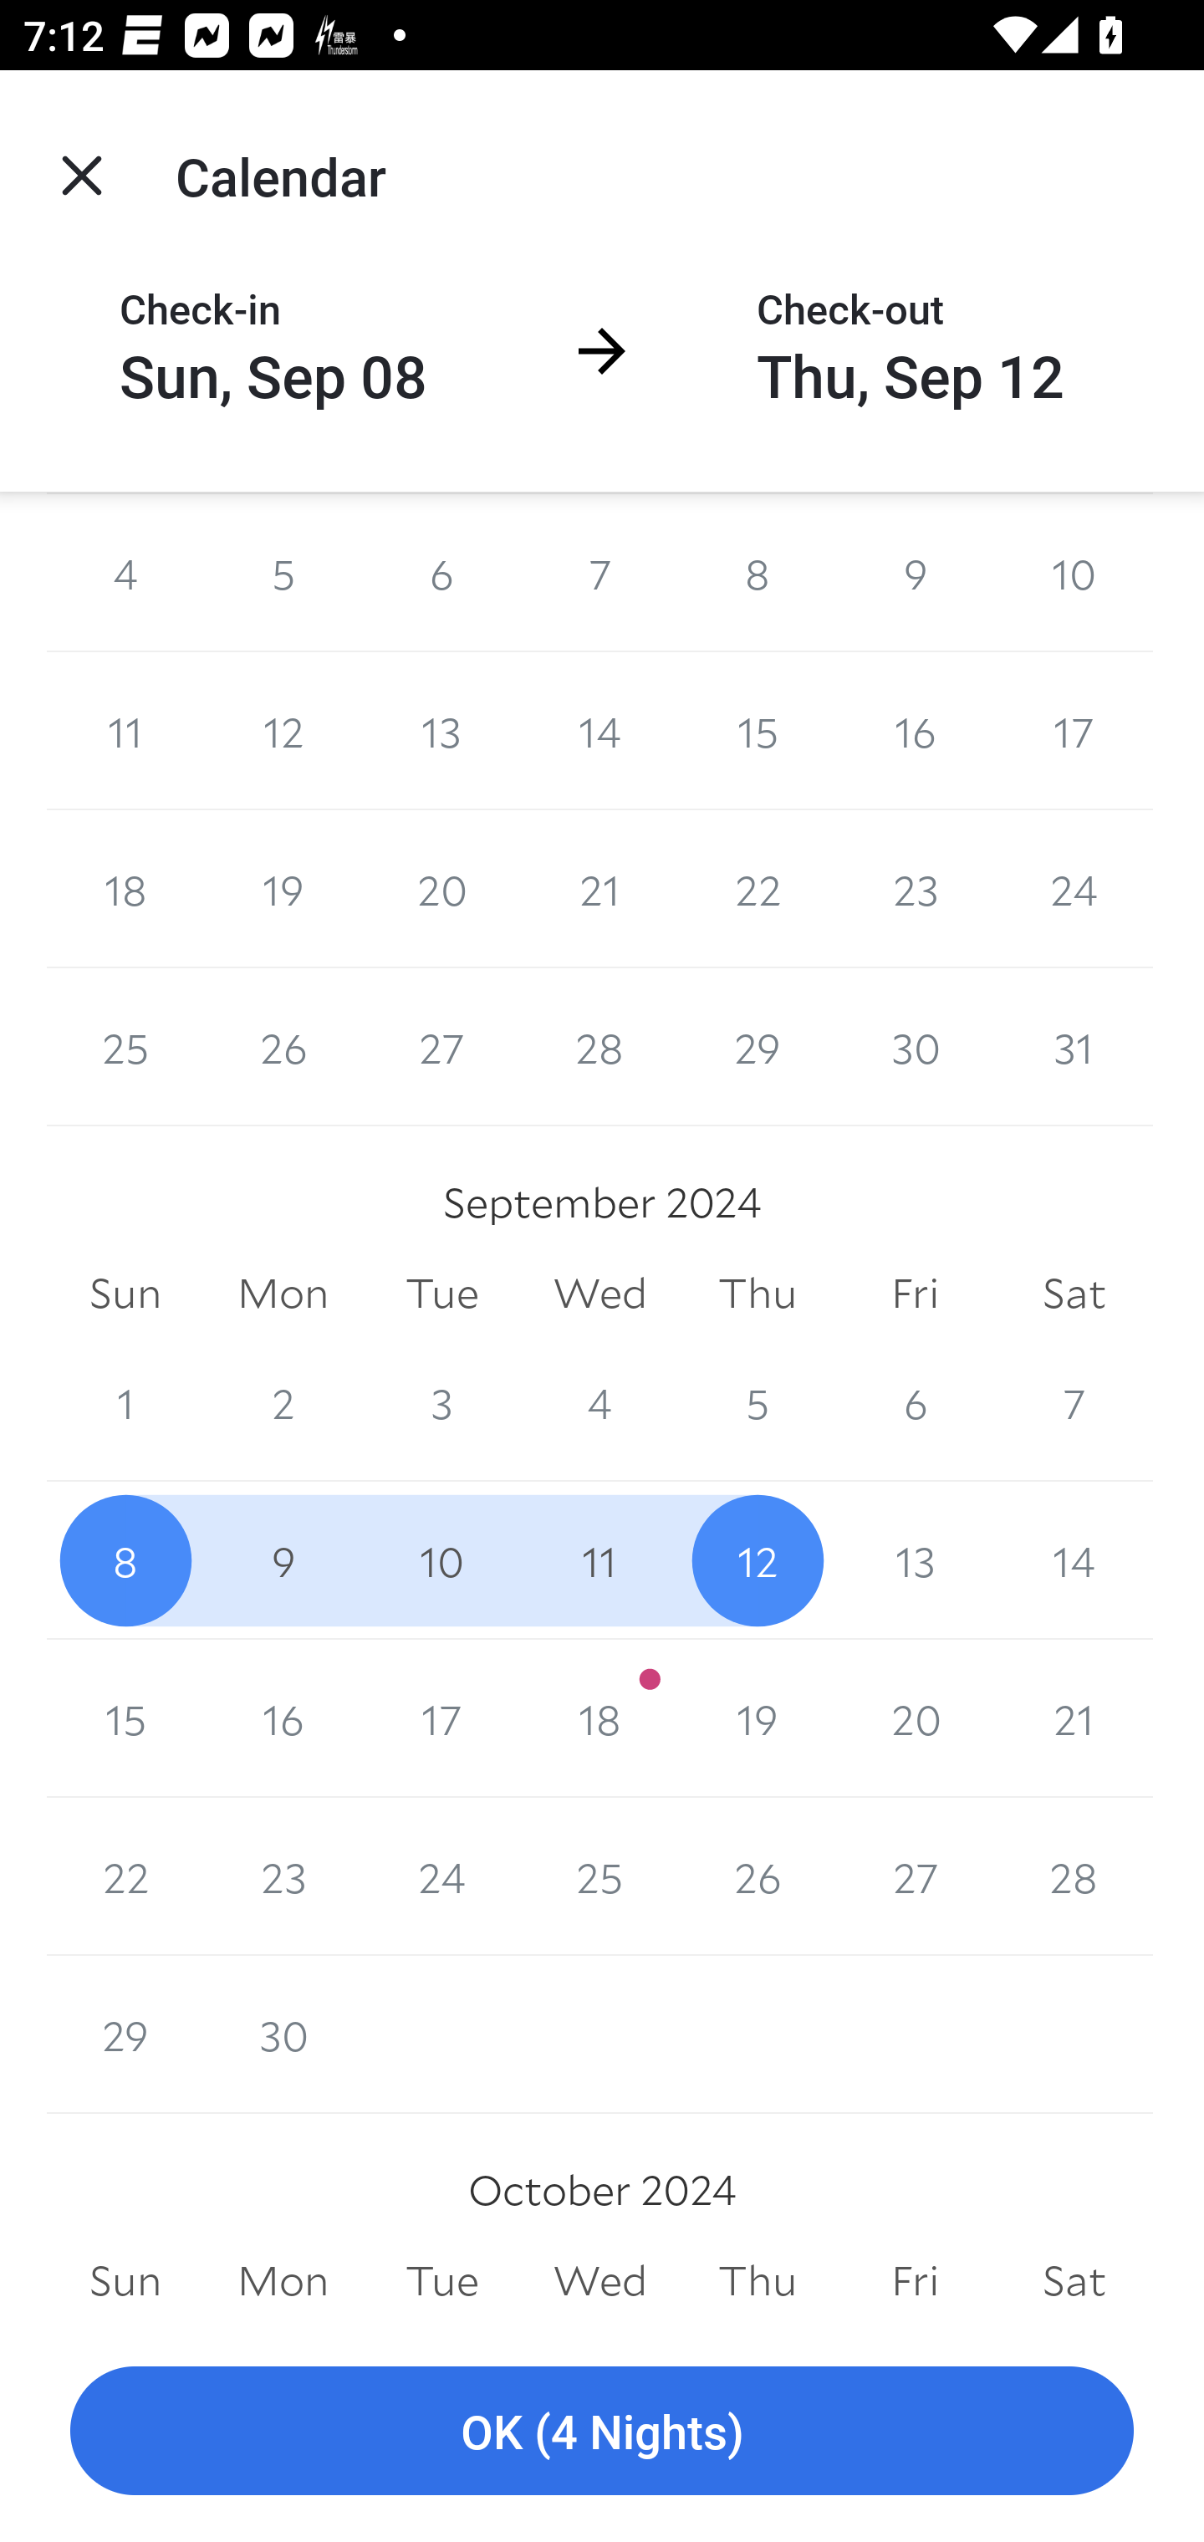 This screenshot has width=1204, height=2542. Describe the element at coordinates (125, 573) in the screenshot. I see `4 4 August 2024` at that location.